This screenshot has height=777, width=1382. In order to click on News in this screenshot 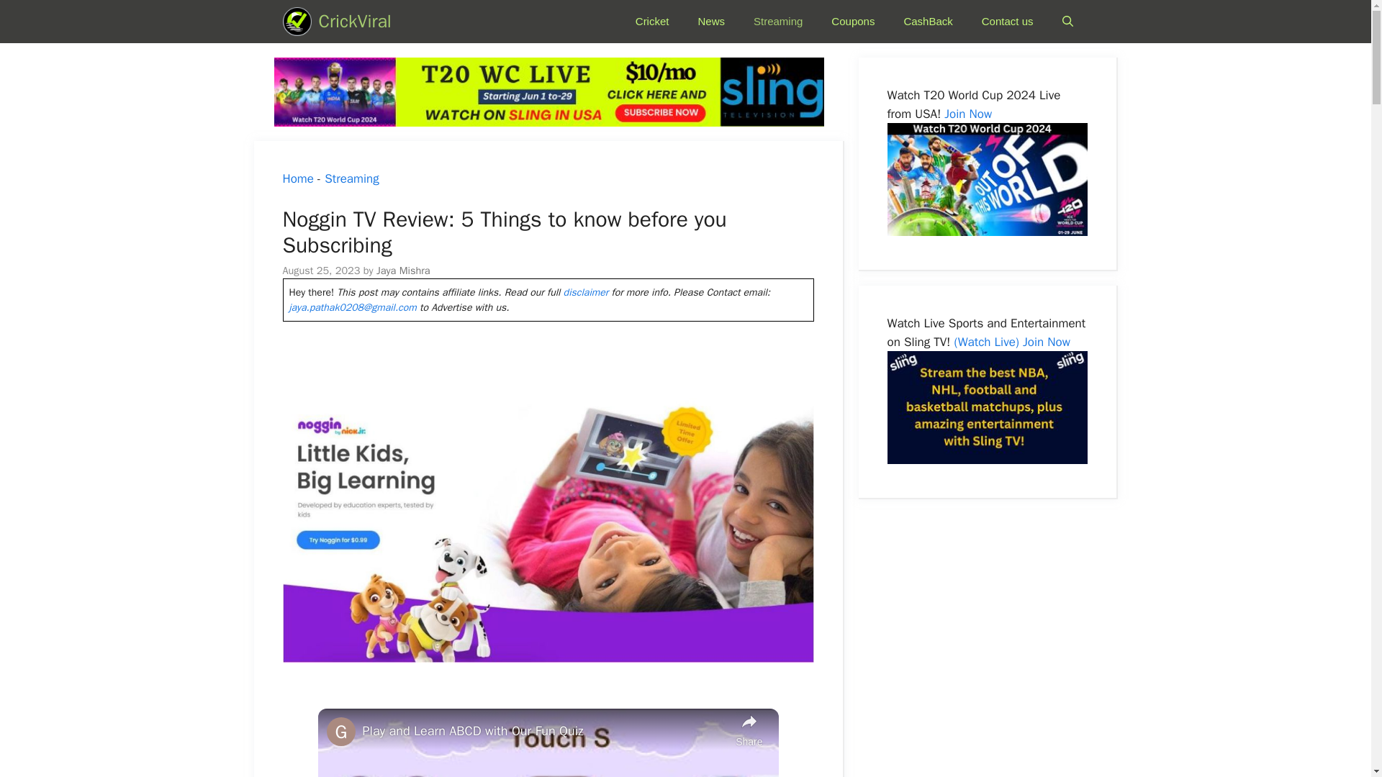, I will do `click(711, 22)`.